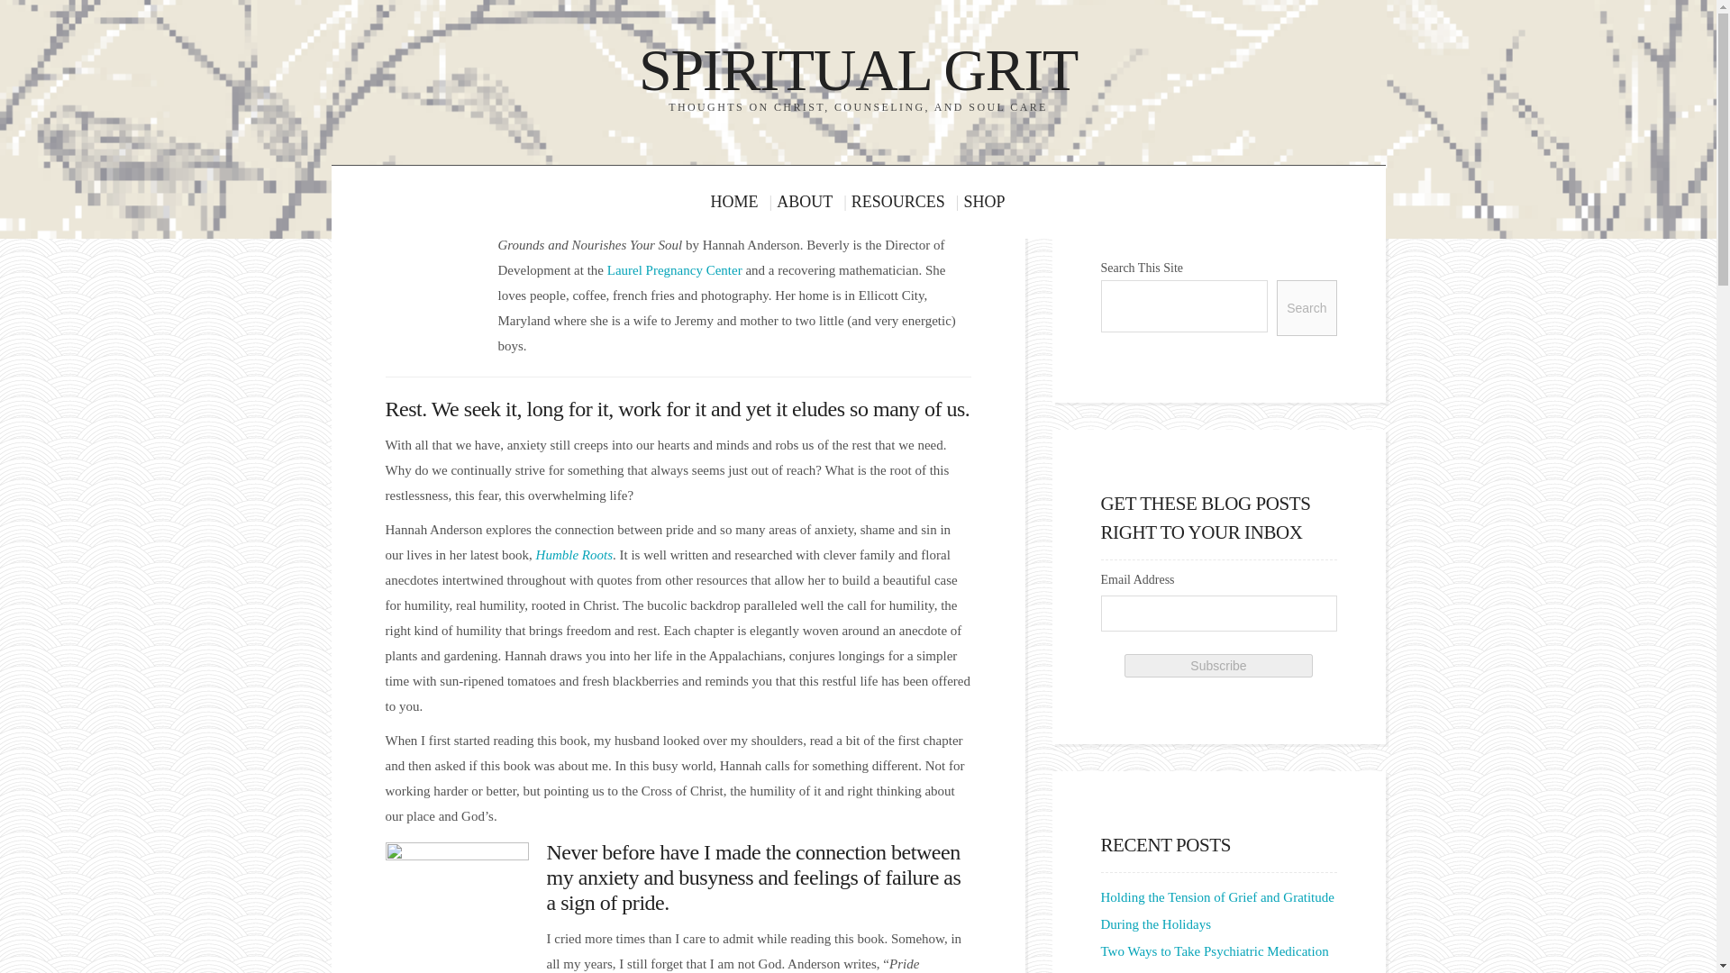  Describe the element at coordinates (742, 202) in the screenshot. I see `HOME` at that location.